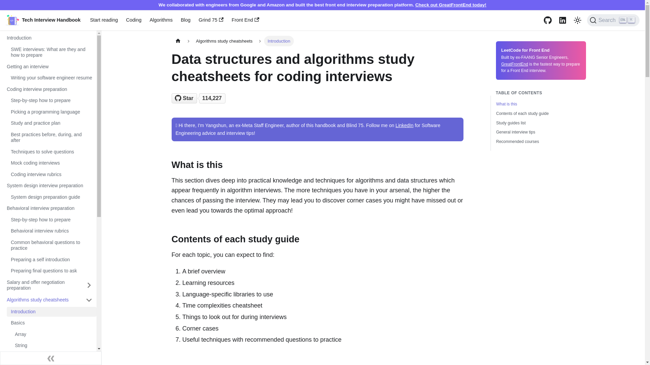 The image size is (650, 365). Describe the element at coordinates (134, 20) in the screenshot. I see `Common behavioral questions to practice` at that location.